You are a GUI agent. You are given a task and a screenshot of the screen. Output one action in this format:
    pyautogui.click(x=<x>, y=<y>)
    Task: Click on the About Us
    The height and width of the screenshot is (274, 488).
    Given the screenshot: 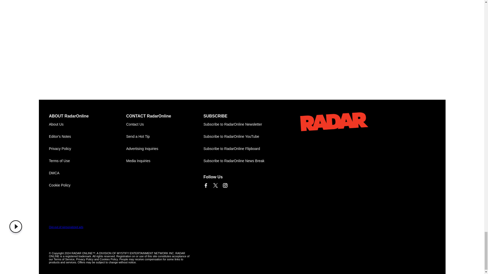 What is the action you would take?
    pyautogui.click(x=87, y=124)
    